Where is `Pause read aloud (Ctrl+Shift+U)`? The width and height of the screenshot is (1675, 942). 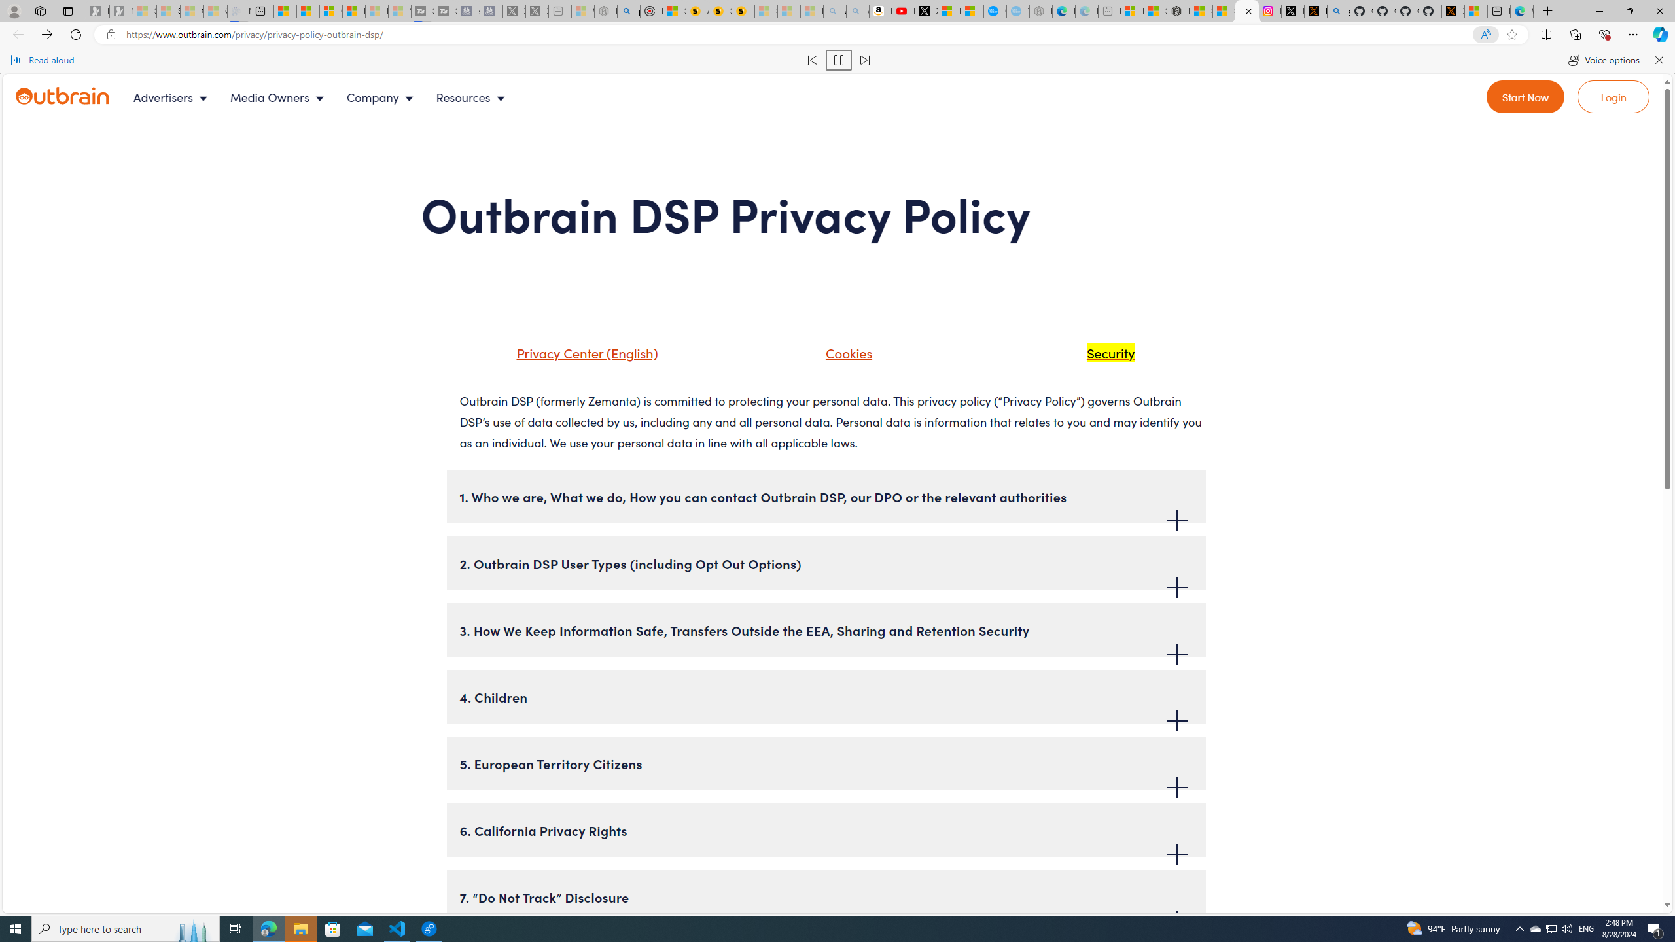 Pause read aloud (Ctrl+Shift+U) is located at coordinates (839, 60).